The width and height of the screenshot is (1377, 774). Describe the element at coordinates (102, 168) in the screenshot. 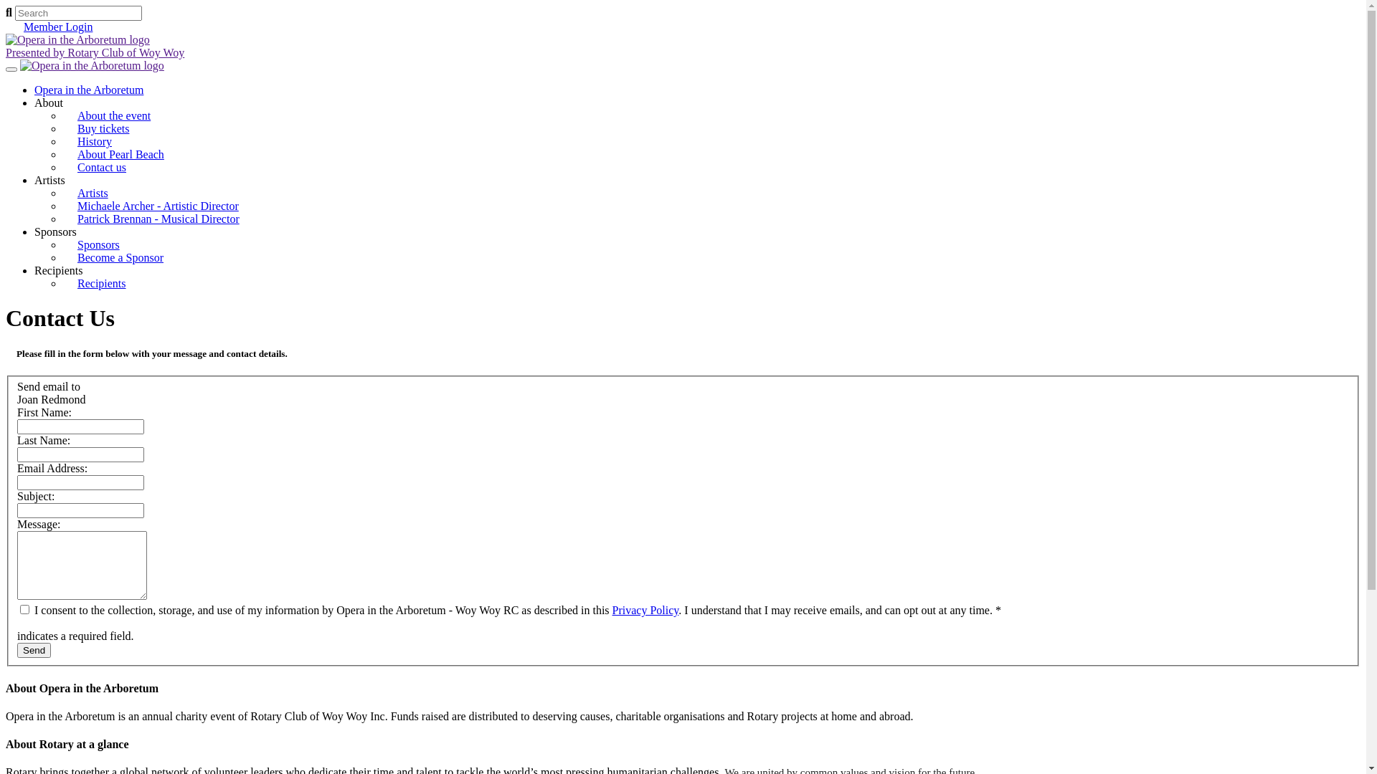

I see `Contact us` at that location.